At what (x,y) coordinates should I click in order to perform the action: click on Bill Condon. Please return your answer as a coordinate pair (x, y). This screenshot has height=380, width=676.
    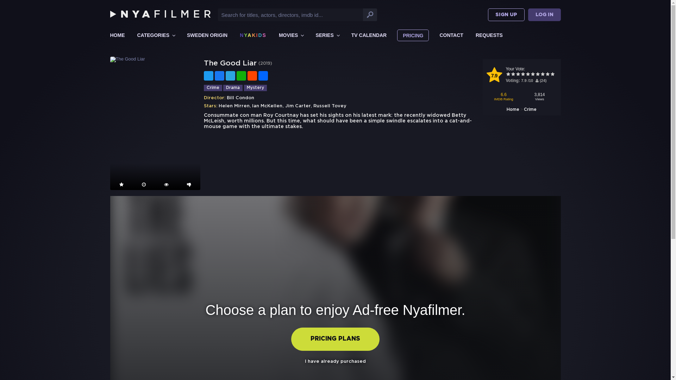
    Looking at the image, I should click on (240, 98).